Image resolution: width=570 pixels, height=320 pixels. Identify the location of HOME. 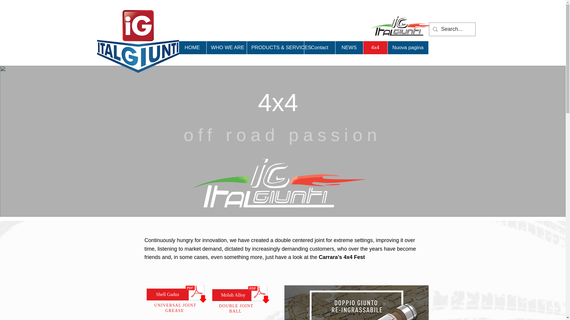
(192, 47).